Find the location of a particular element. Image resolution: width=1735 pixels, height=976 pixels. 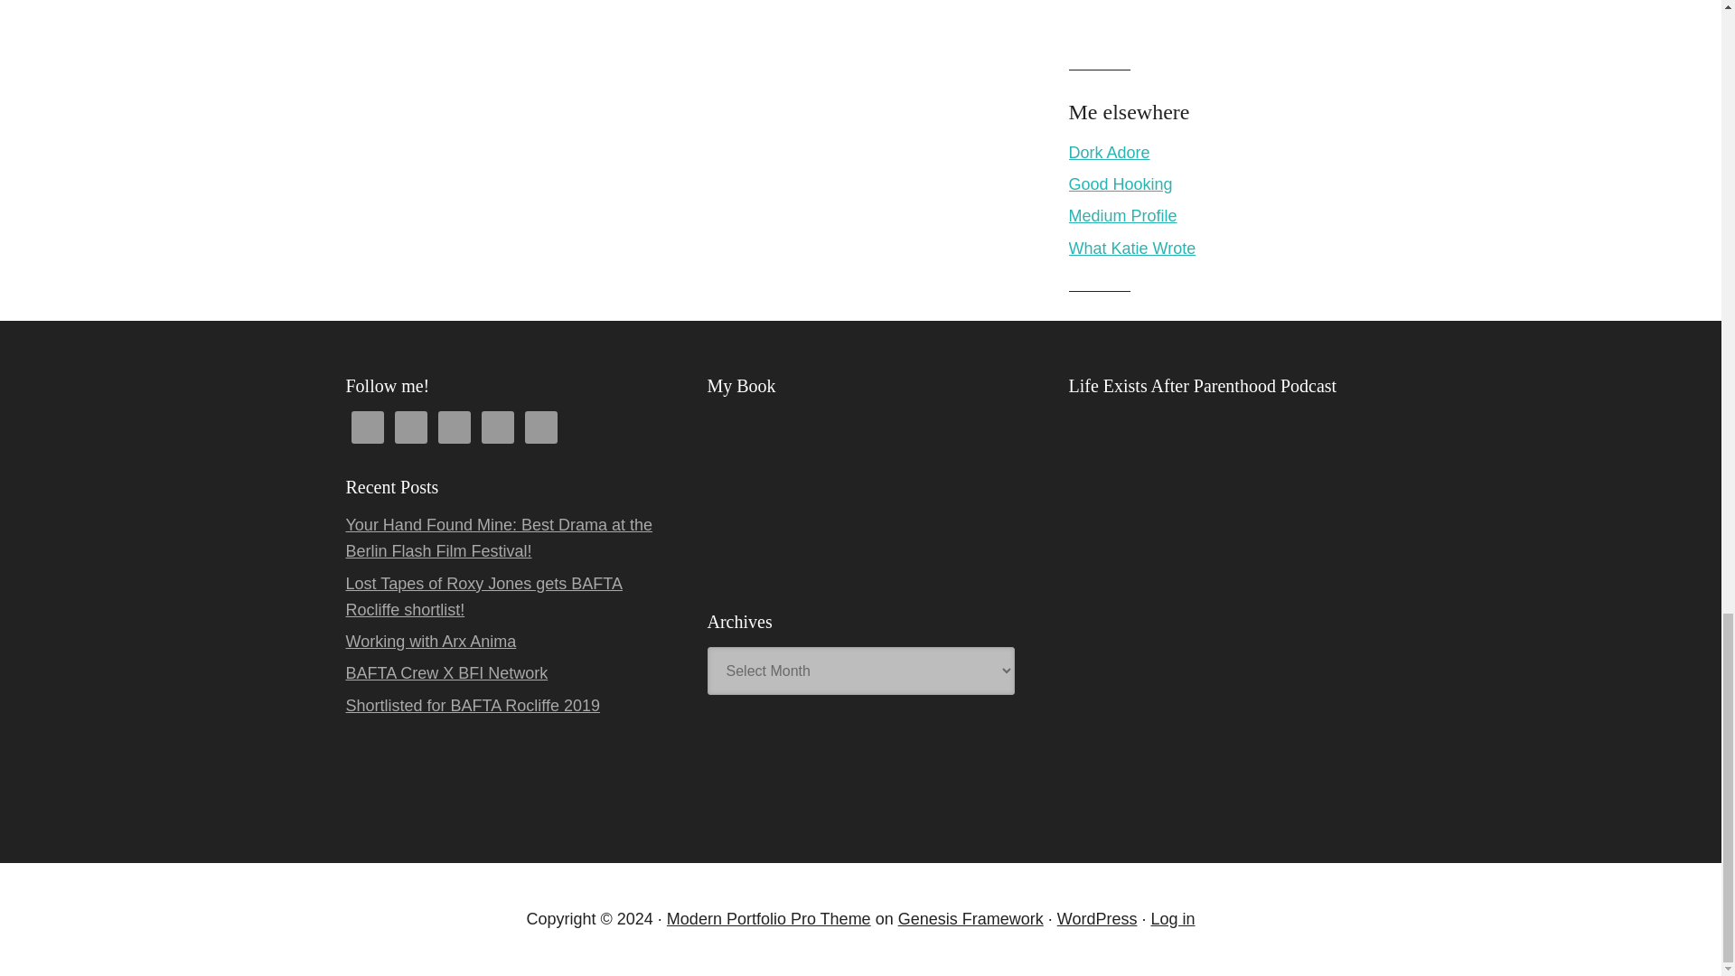

Modern Portfolio Pro Theme is located at coordinates (768, 918).